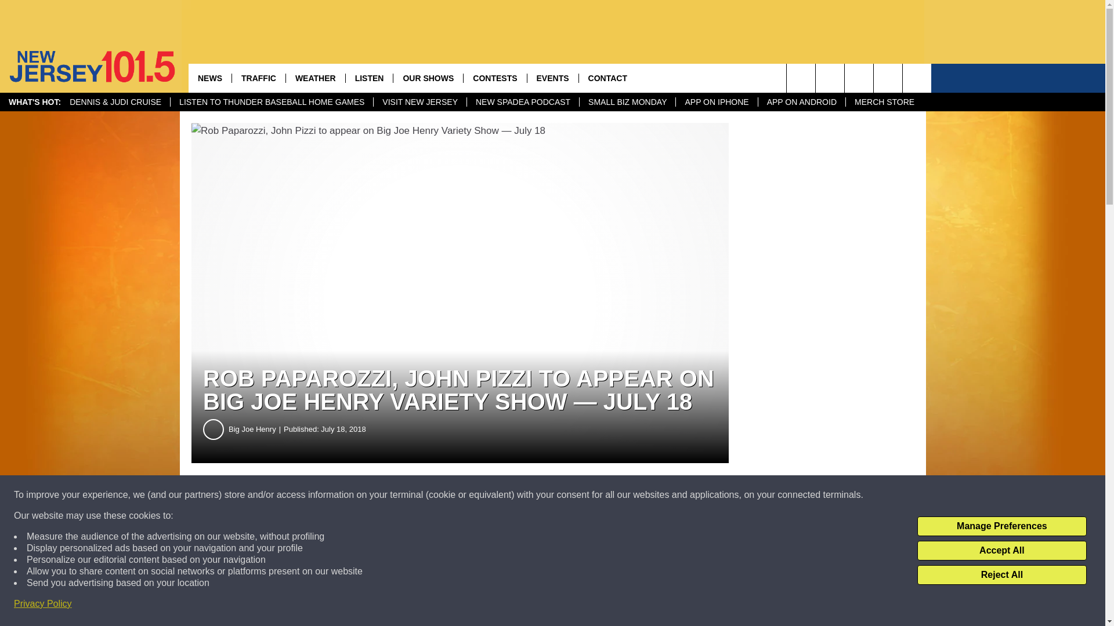 The height and width of the screenshot is (626, 1114). I want to click on LISTEN, so click(369, 78).